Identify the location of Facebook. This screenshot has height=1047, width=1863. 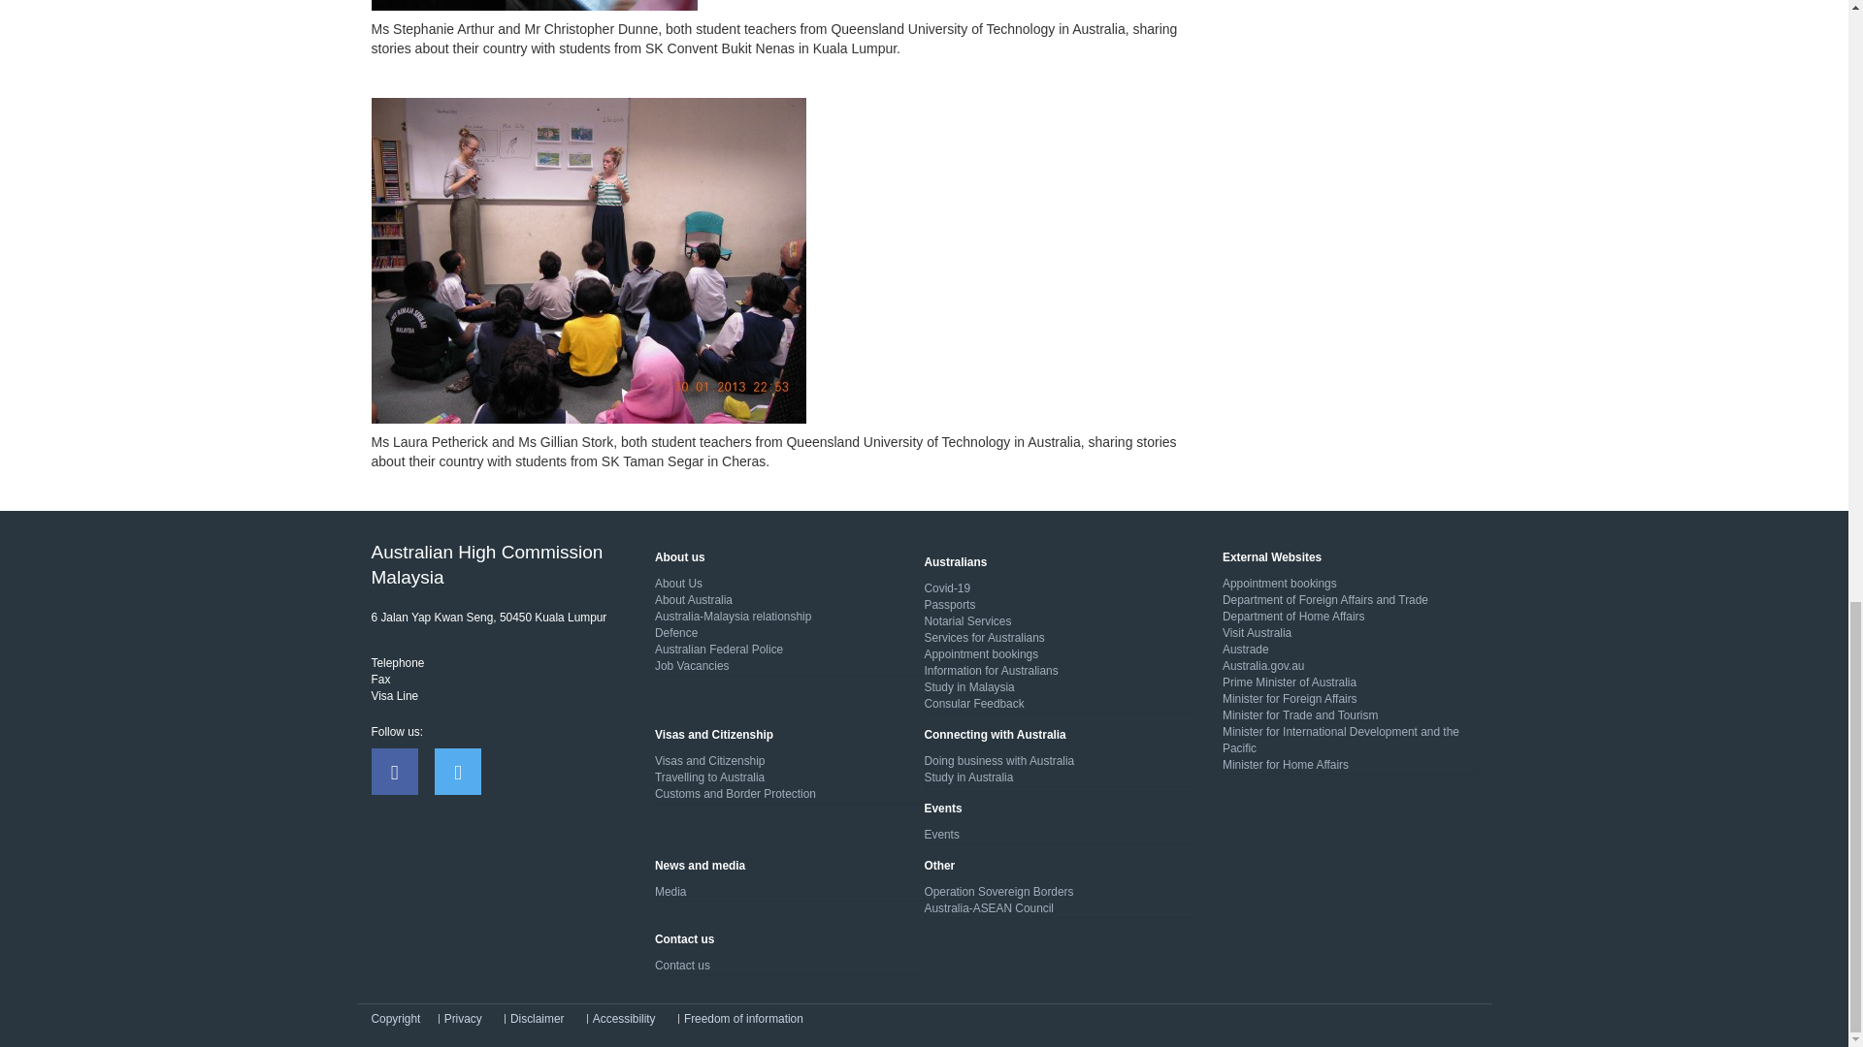
(394, 772).